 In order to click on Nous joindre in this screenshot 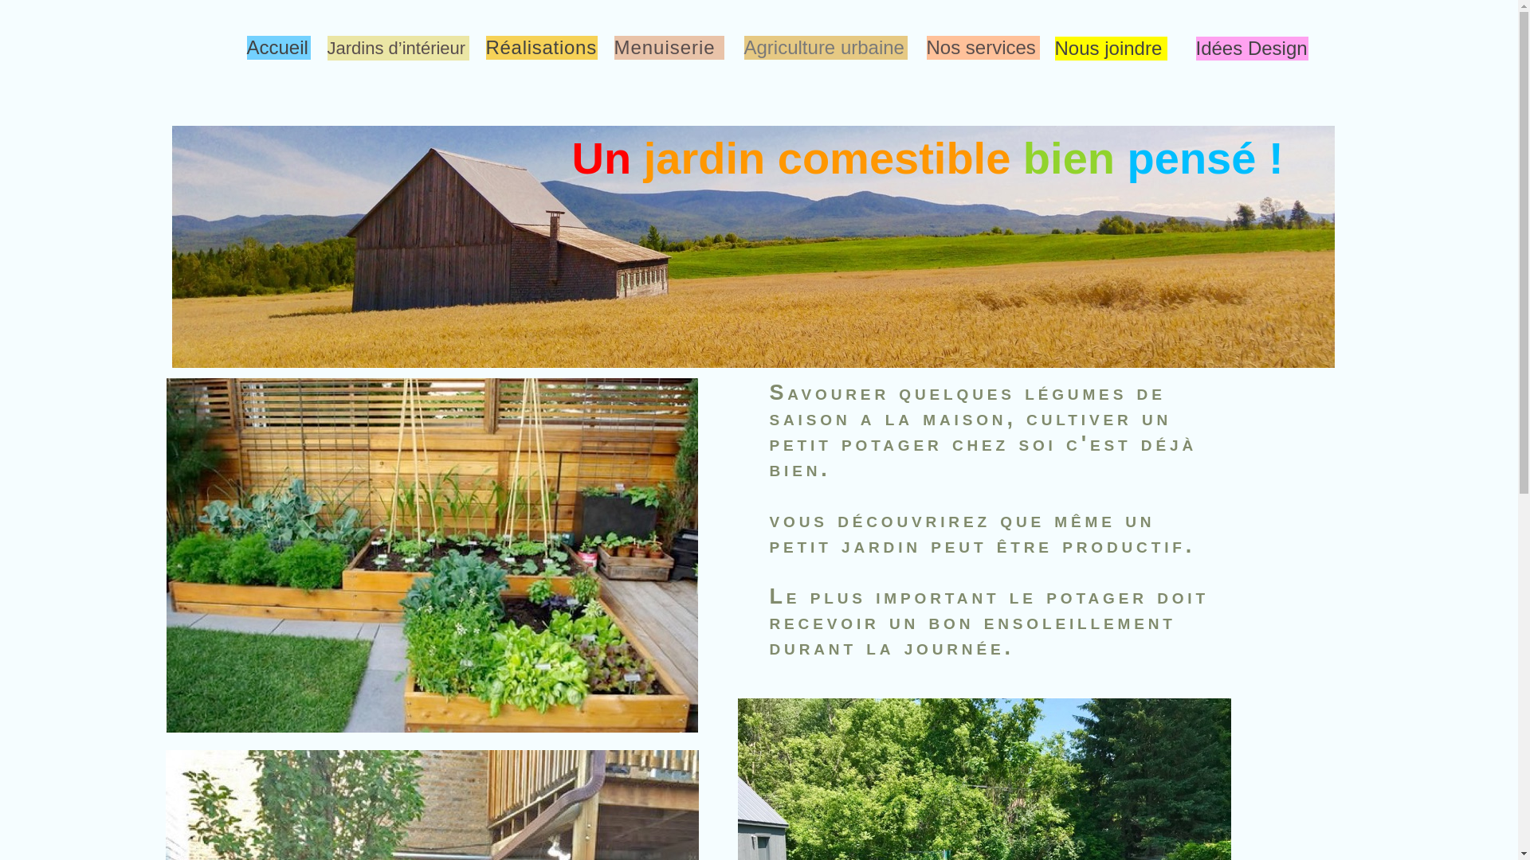, I will do `click(1109, 48)`.